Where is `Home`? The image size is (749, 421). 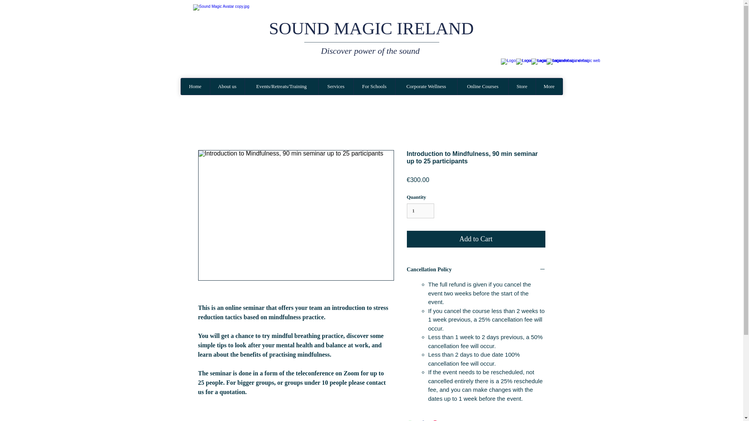 Home is located at coordinates (195, 87).